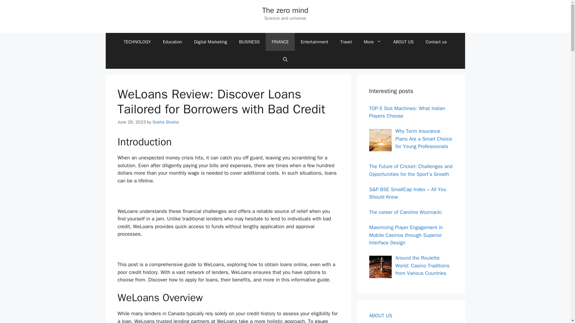 The image size is (575, 323). What do you see at coordinates (436, 42) in the screenshot?
I see `Contact us` at bounding box center [436, 42].